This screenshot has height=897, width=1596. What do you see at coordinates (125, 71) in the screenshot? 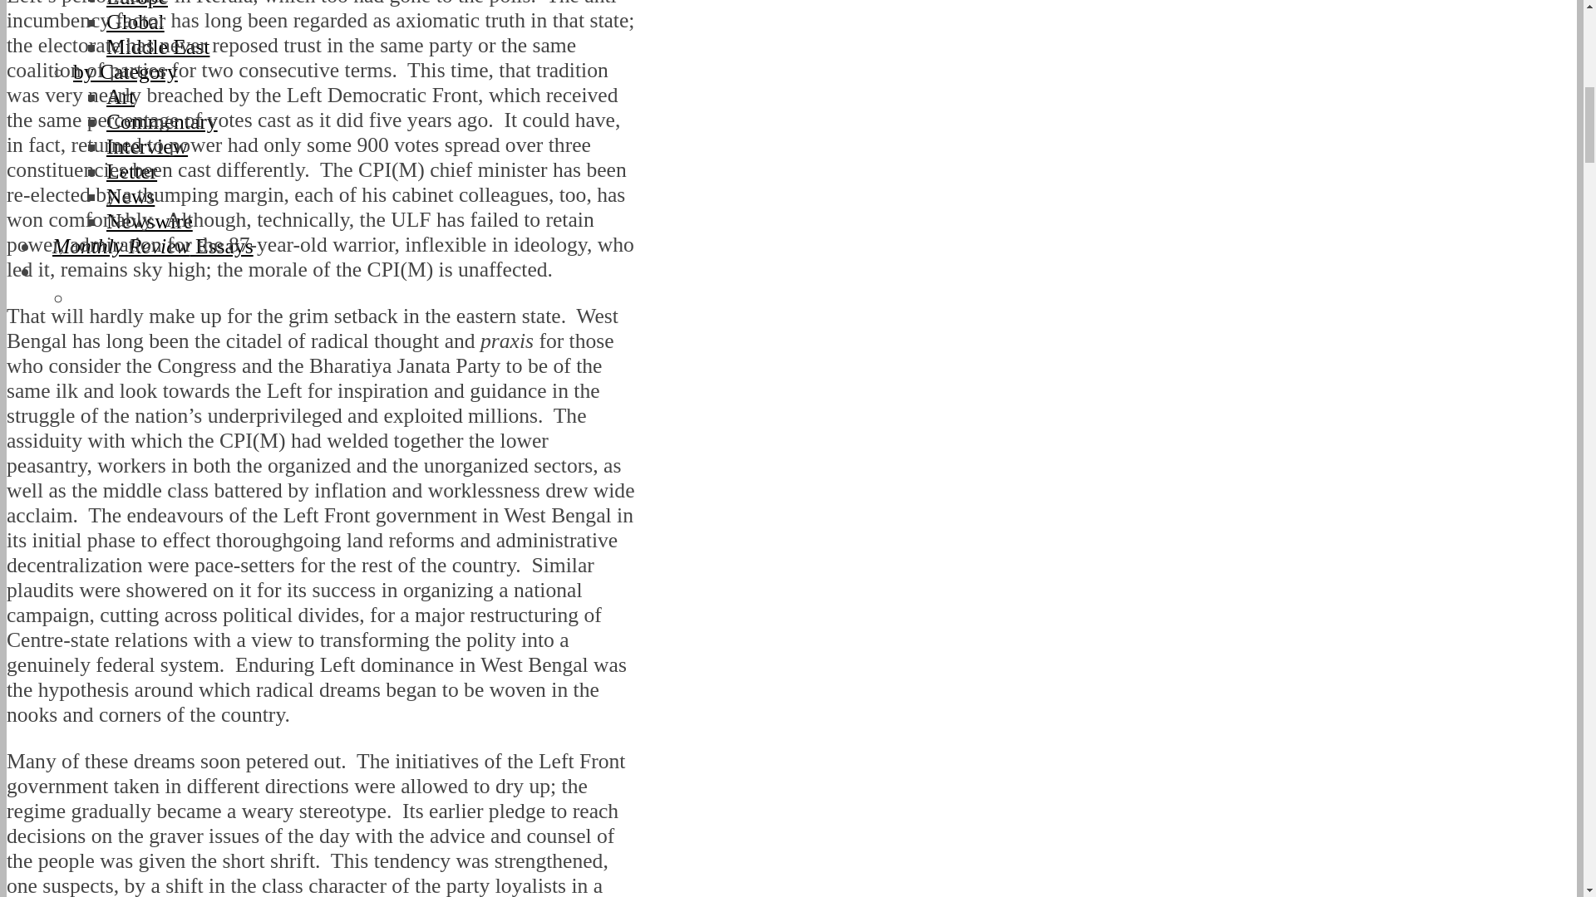
I see `by Category` at bounding box center [125, 71].